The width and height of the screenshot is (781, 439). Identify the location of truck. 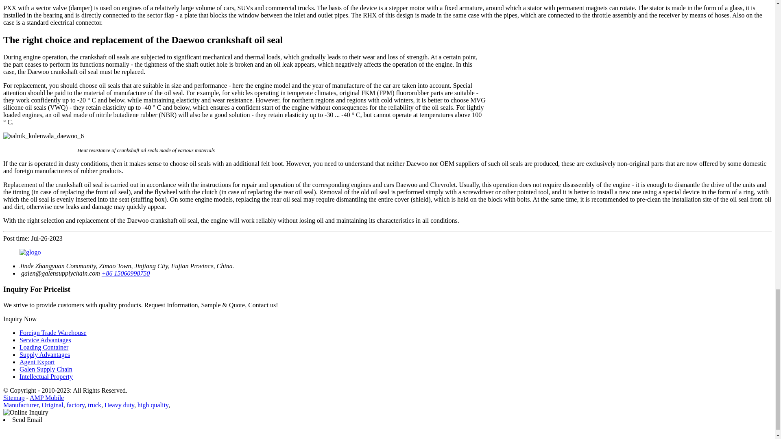
(94, 405).